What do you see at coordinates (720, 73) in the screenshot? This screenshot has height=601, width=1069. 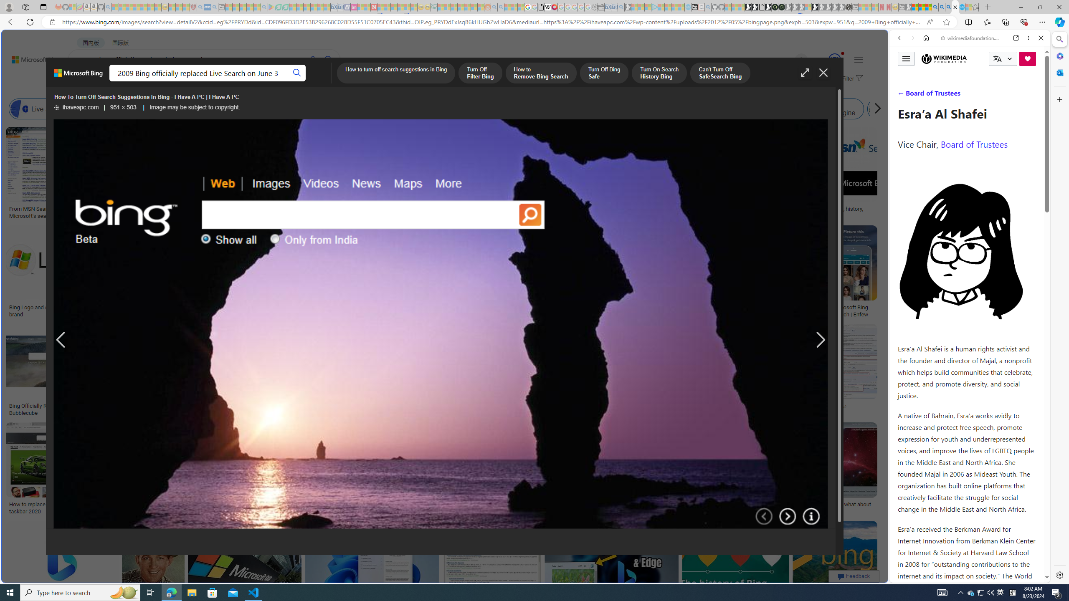 I see `Can't Turn Off SafeSearch Bing` at bounding box center [720, 73].